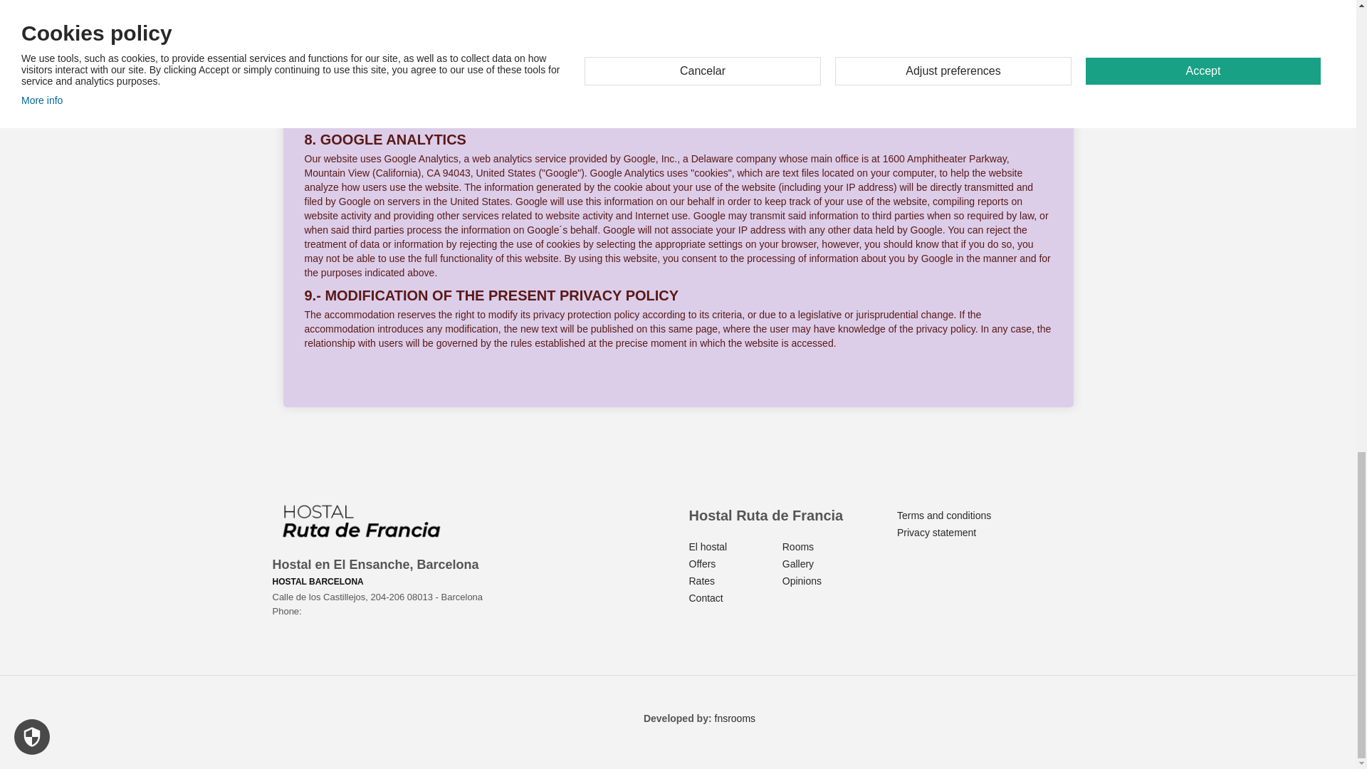 Image resolution: width=1367 pixels, height=769 pixels. I want to click on Gallery, so click(797, 564).